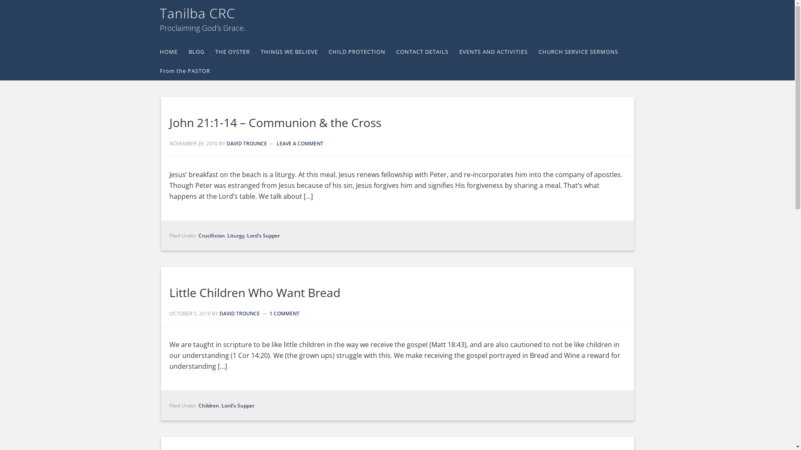  What do you see at coordinates (212, 235) in the screenshot?
I see `Crucifixion` at bounding box center [212, 235].